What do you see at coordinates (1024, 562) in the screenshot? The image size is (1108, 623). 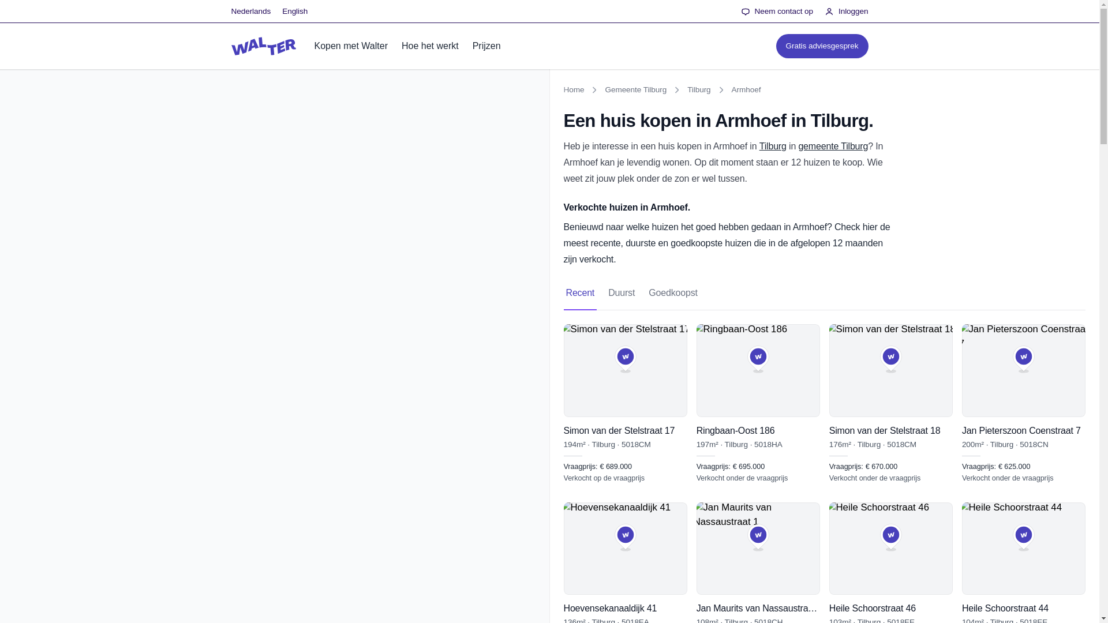 I see `Heile Schoorstraat 44, Tilburg` at bounding box center [1024, 562].